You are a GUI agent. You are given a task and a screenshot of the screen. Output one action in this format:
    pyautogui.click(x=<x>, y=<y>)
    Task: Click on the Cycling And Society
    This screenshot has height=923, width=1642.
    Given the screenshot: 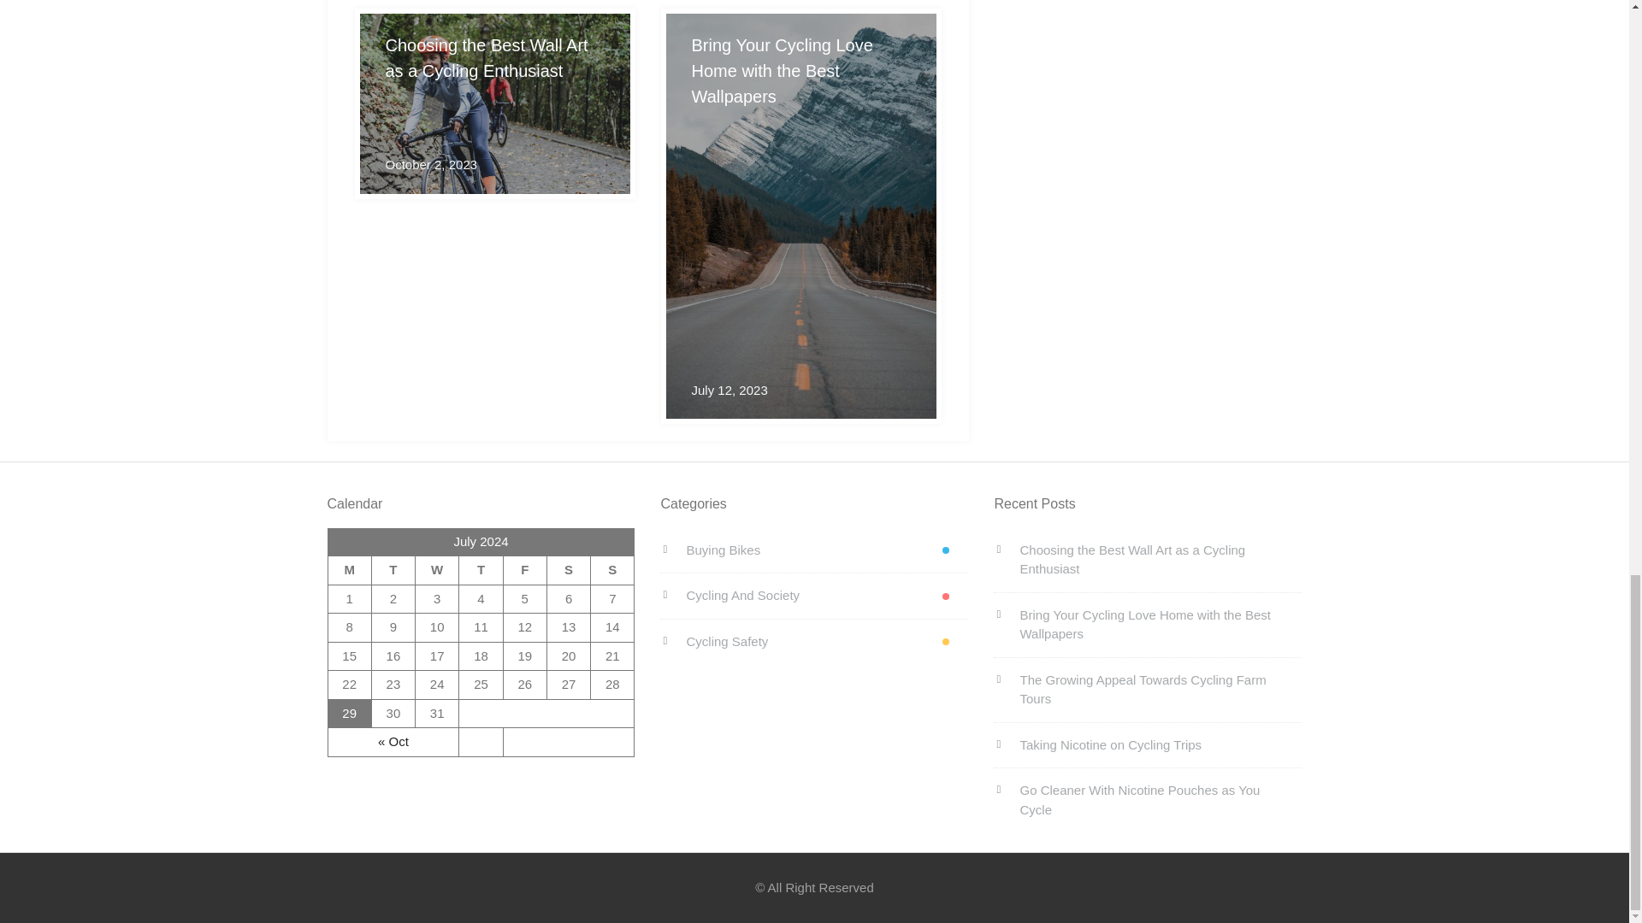 What is the action you would take?
    pyautogui.click(x=814, y=595)
    